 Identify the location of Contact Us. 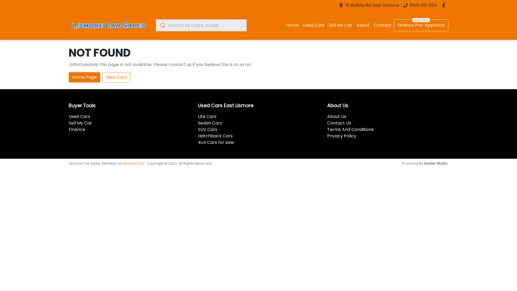
(339, 123).